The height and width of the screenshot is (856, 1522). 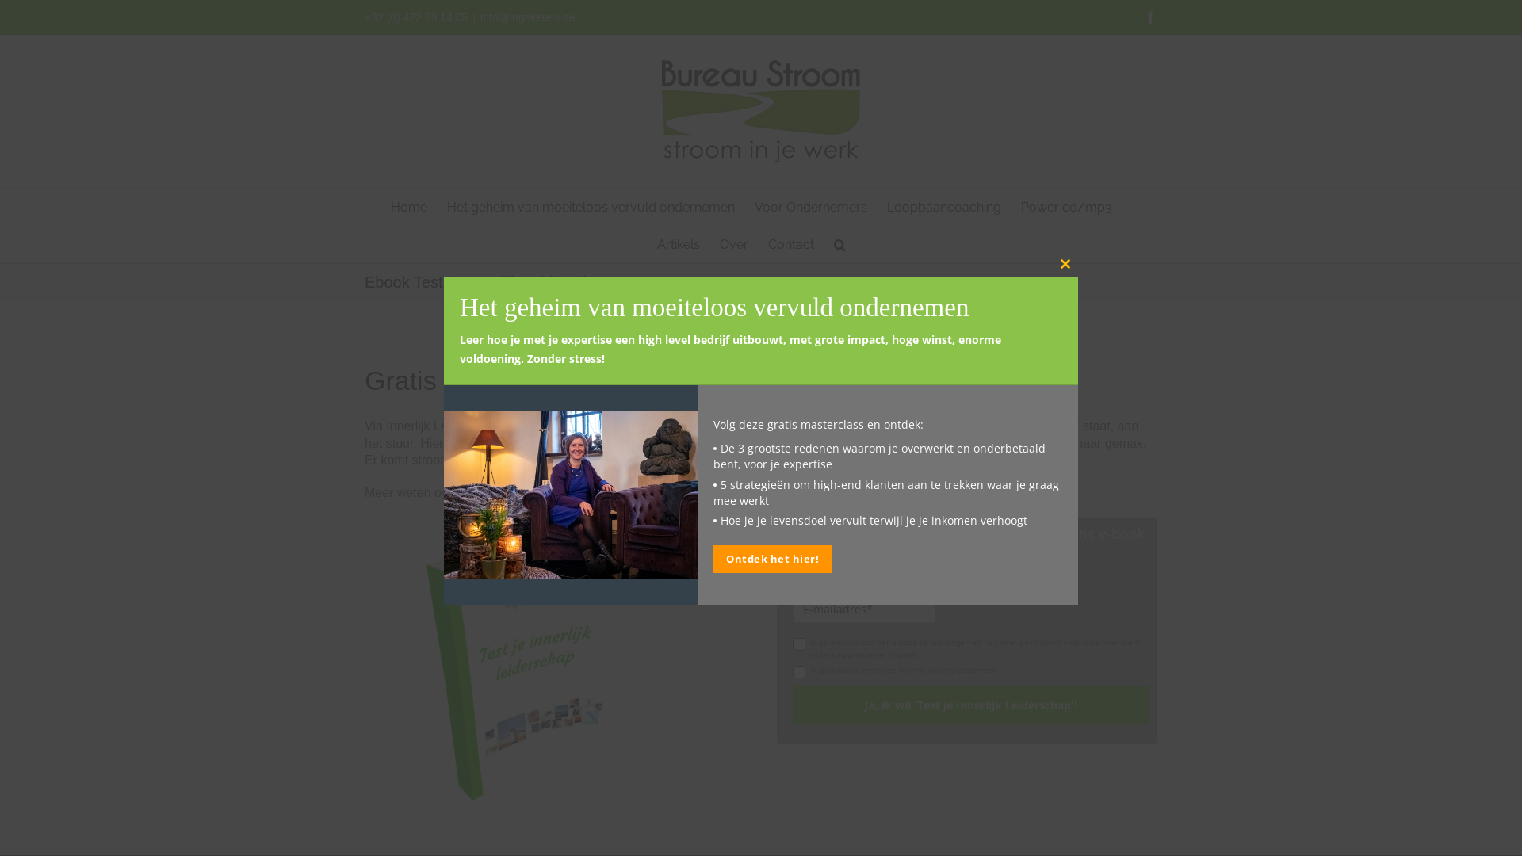 What do you see at coordinates (591, 206) in the screenshot?
I see `Het geheim van moeiteloos vervuld ondernemen` at bounding box center [591, 206].